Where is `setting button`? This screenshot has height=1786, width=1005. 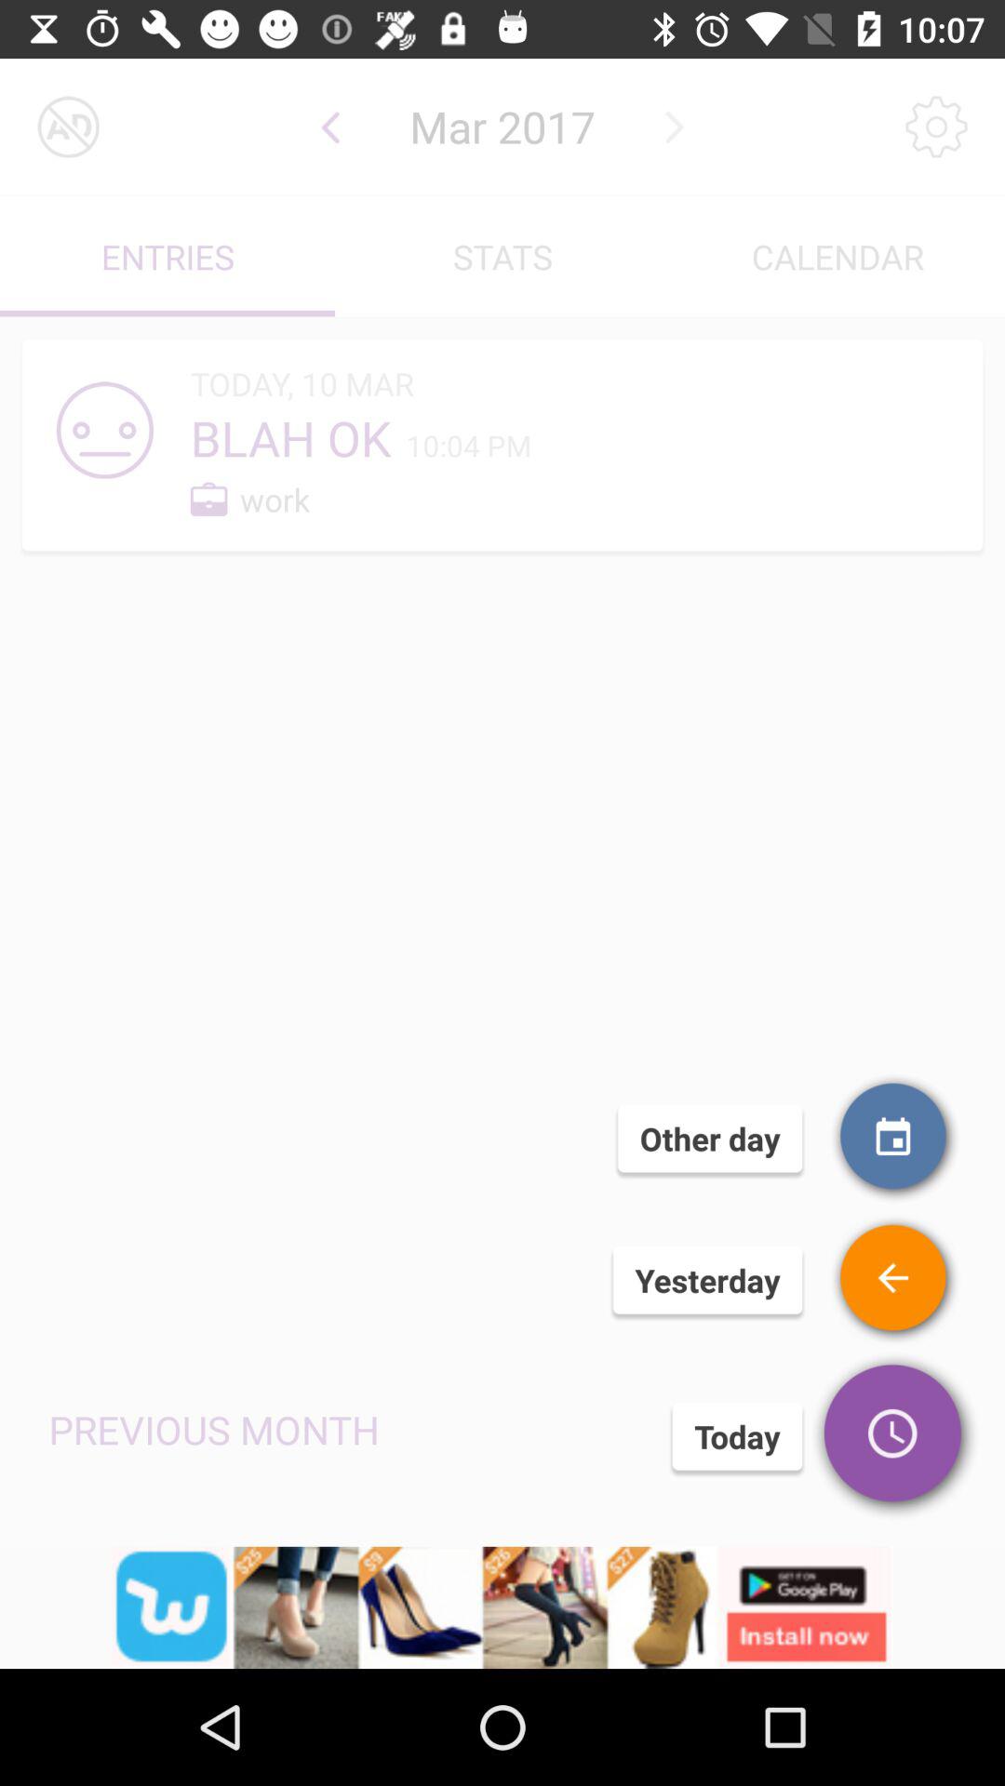
setting button is located at coordinates (936, 127).